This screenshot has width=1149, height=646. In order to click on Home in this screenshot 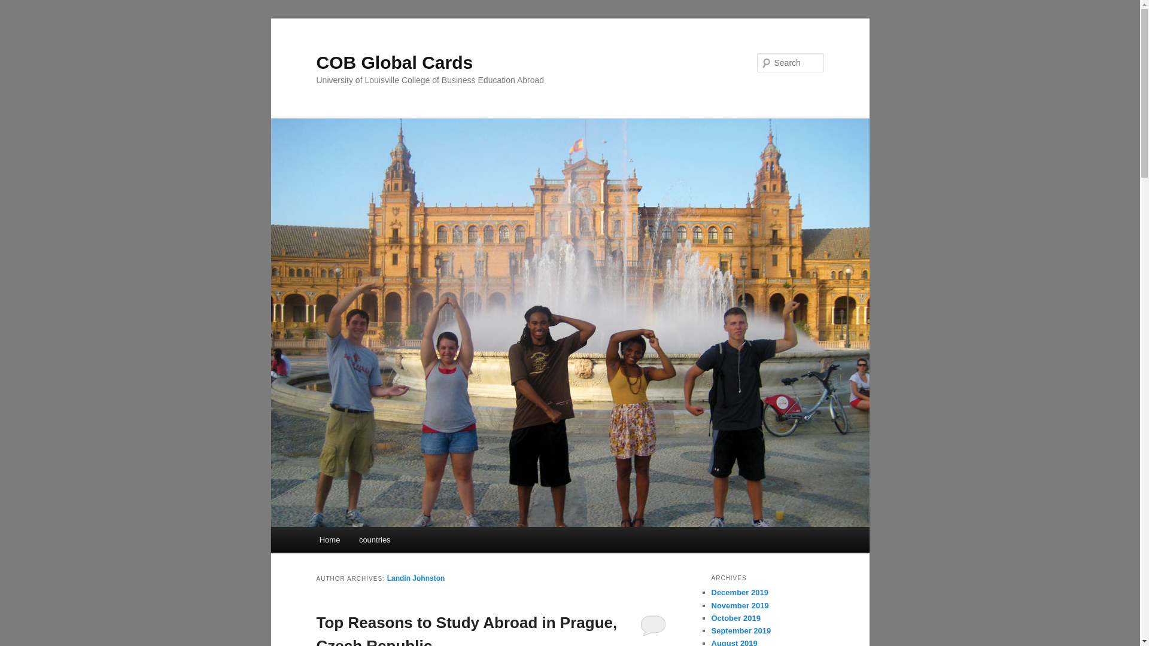, I will do `click(329, 540)`.